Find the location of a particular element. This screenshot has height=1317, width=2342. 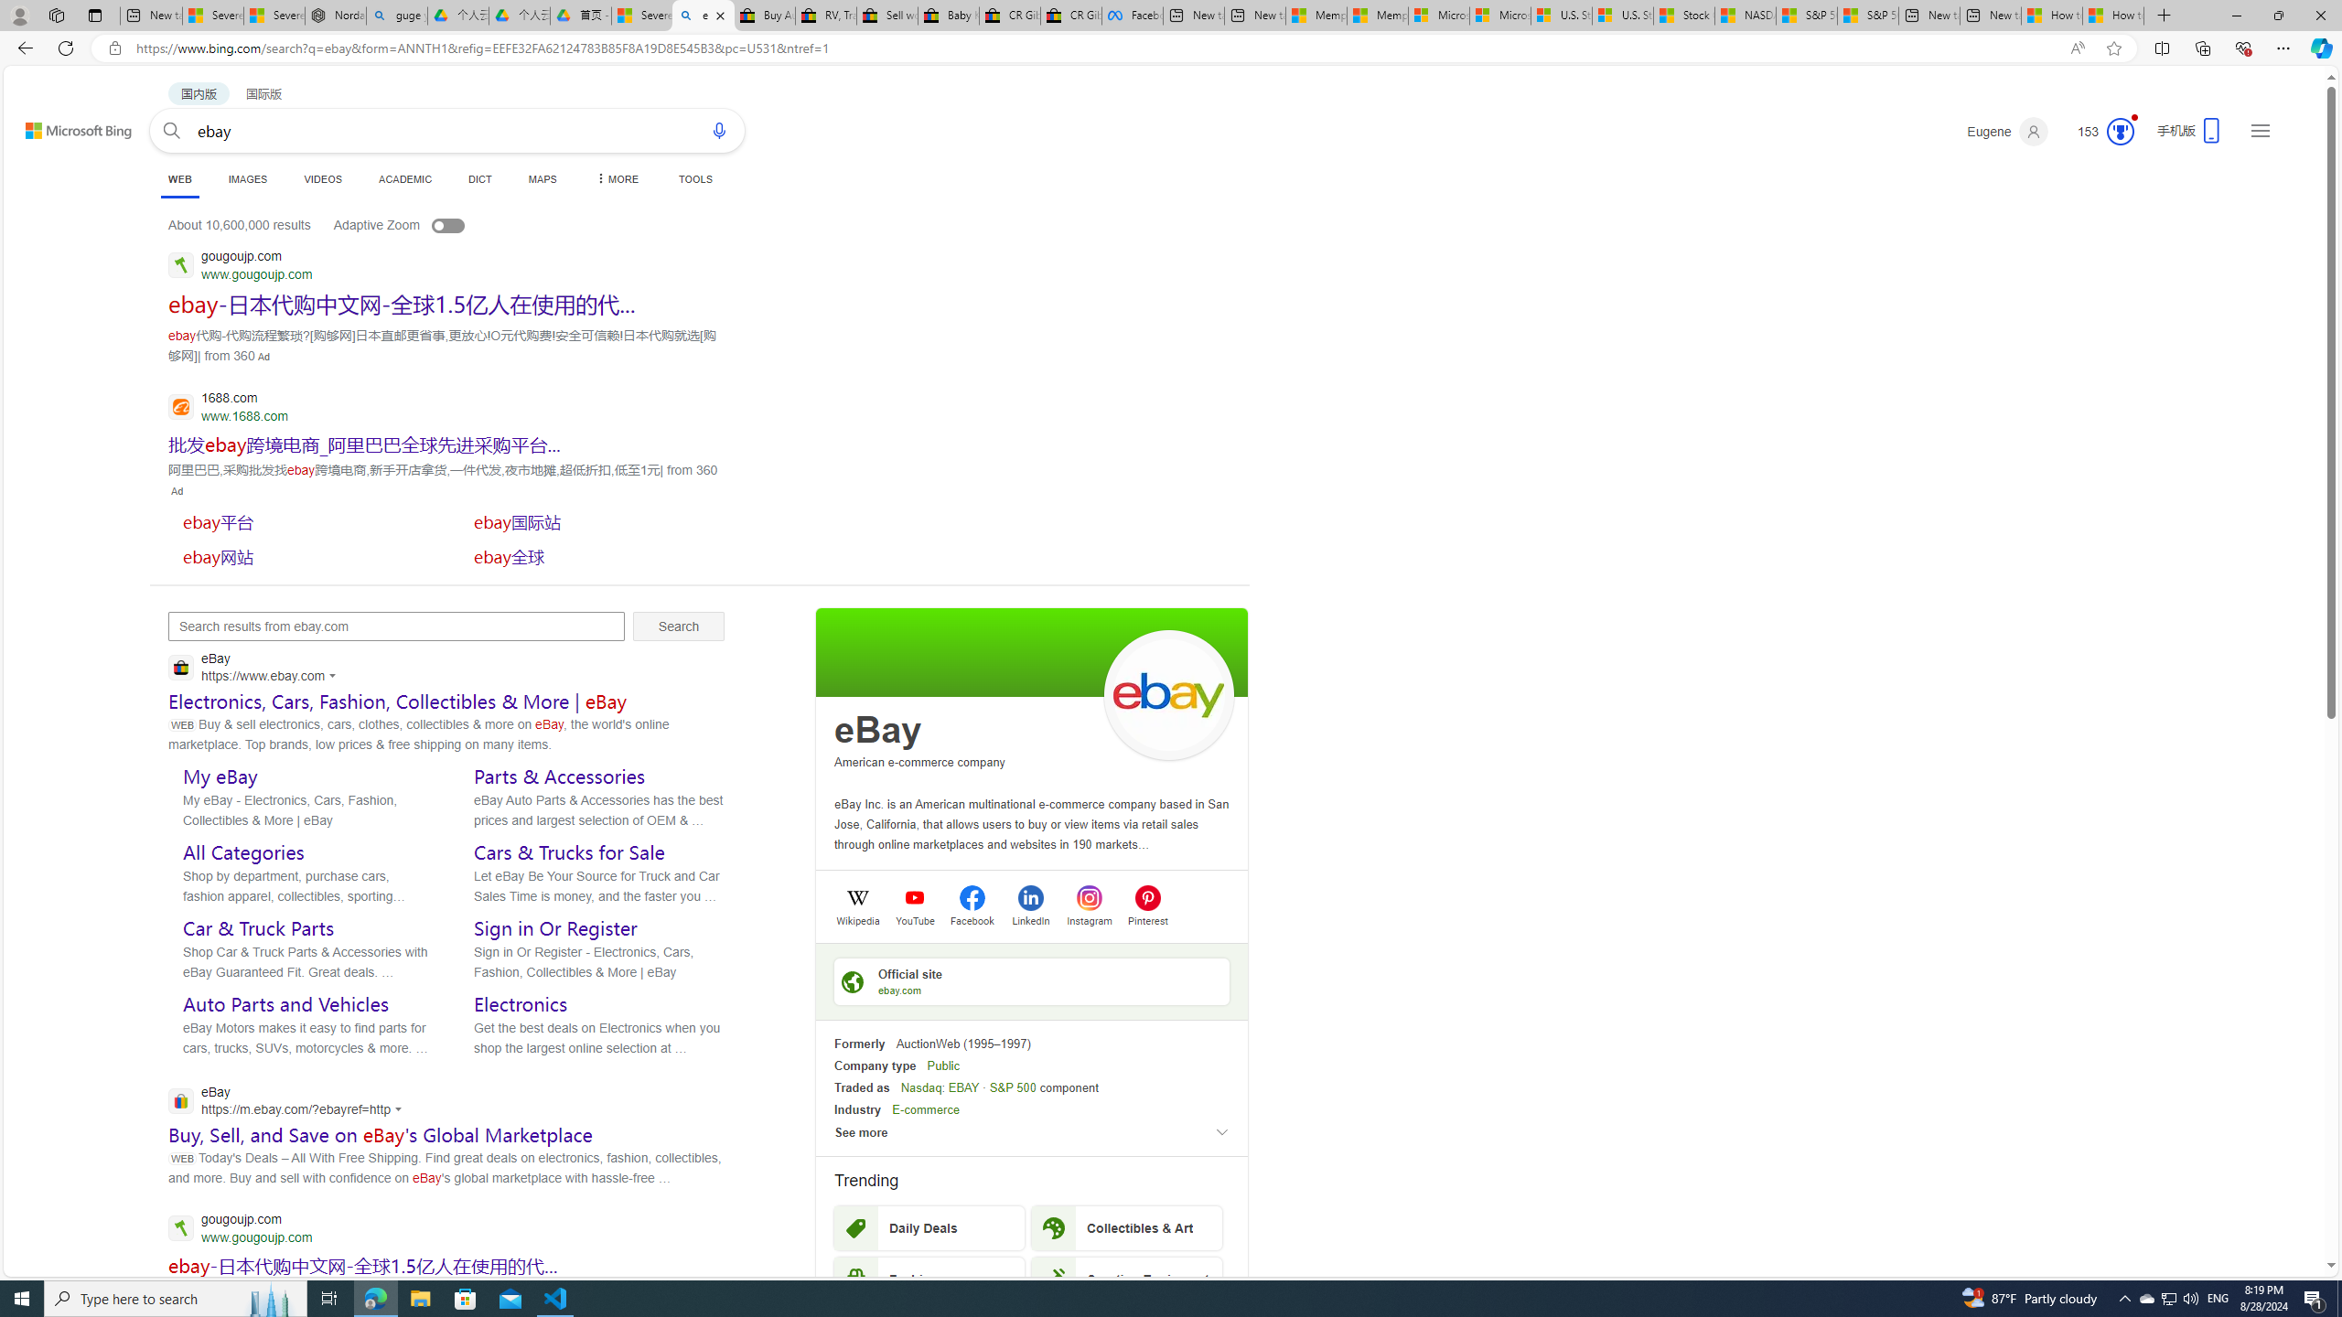

Facebook is located at coordinates (1133, 16).